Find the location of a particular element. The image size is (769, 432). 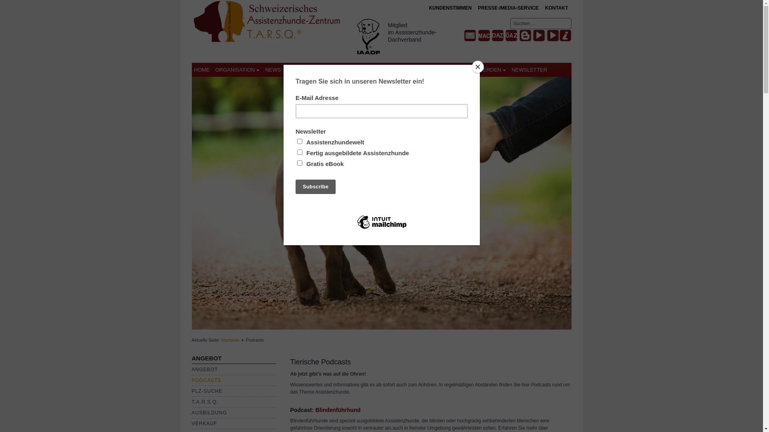

VERKAUF is located at coordinates (204, 424).